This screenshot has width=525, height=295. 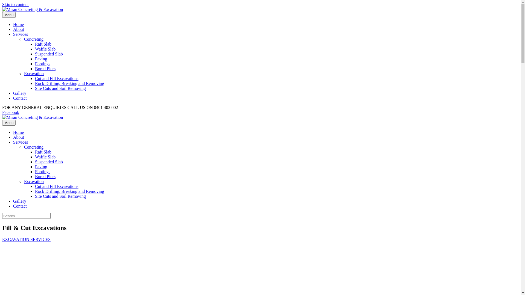 What do you see at coordinates (20, 93) in the screenshot?
I see `Gallery` at bounding box center [20, 93].